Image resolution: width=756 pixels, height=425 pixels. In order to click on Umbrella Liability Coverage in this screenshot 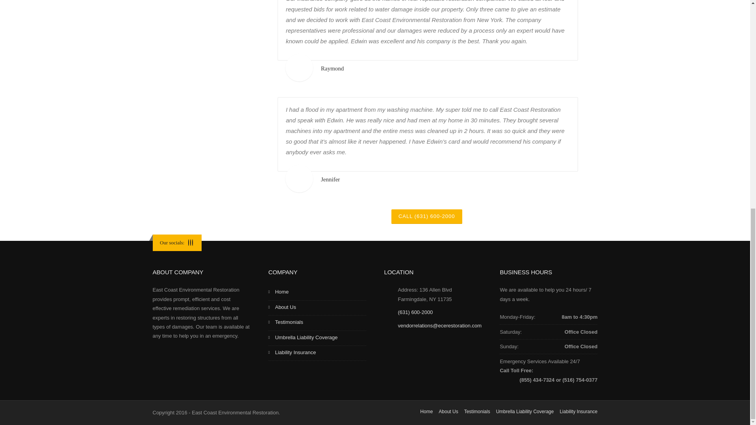, I will do `click(317, 338)`.